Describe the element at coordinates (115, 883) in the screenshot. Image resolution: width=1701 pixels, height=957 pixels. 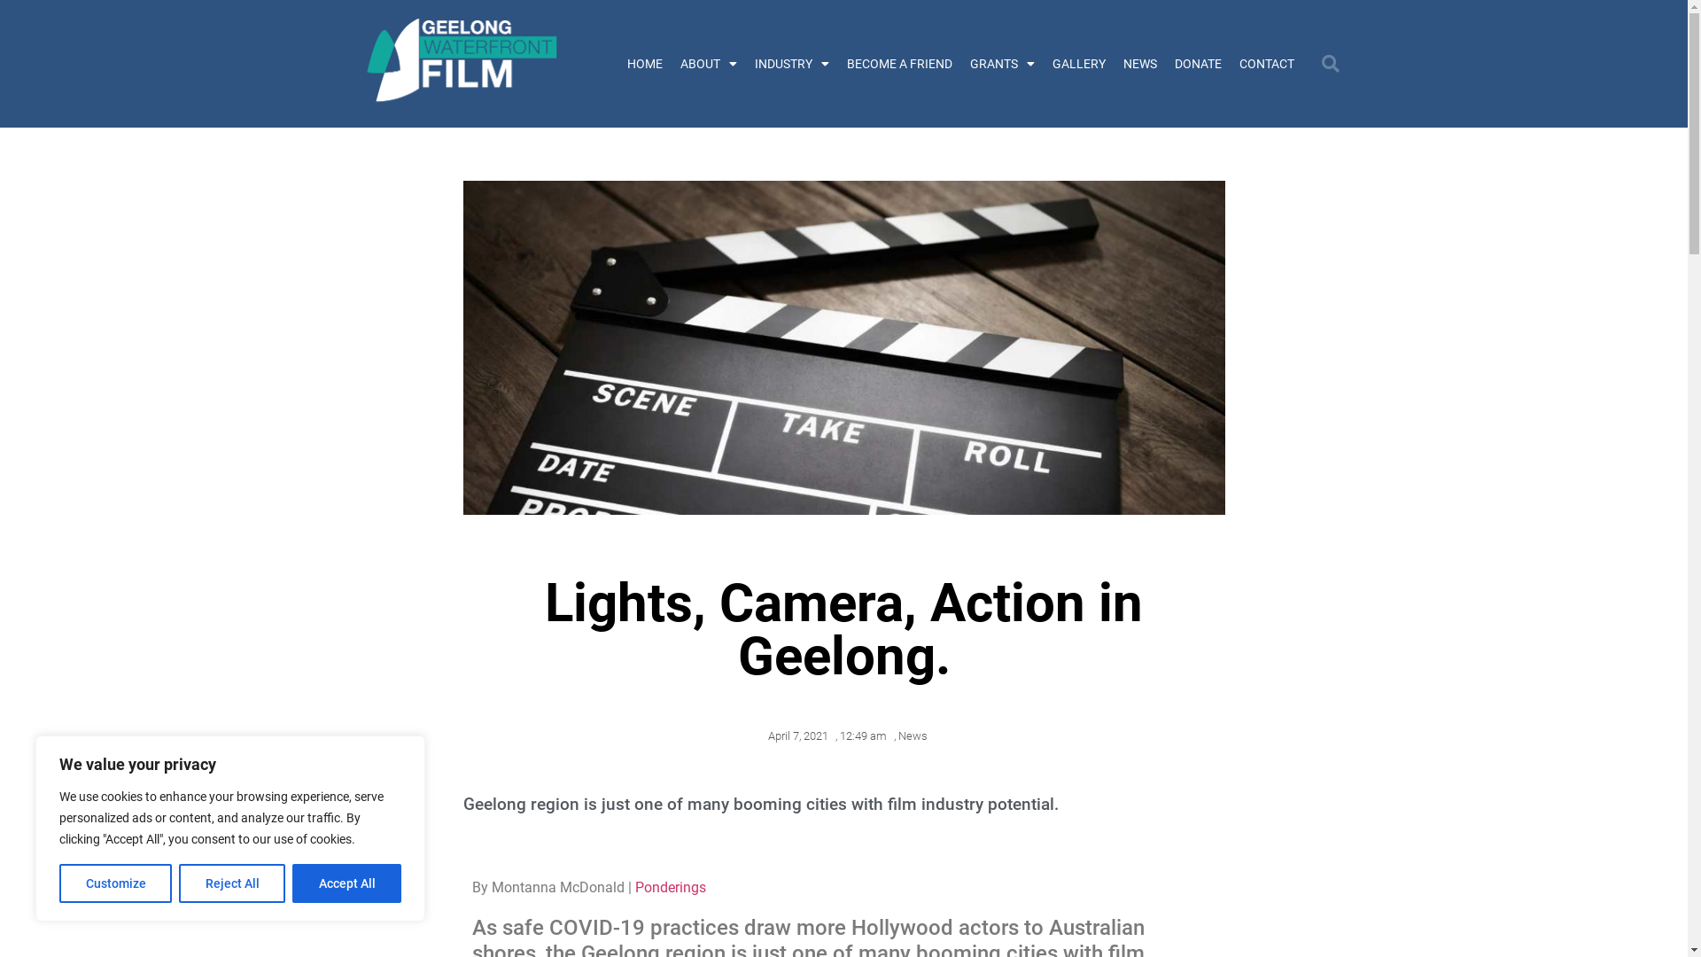
I see `Customize` at that location.